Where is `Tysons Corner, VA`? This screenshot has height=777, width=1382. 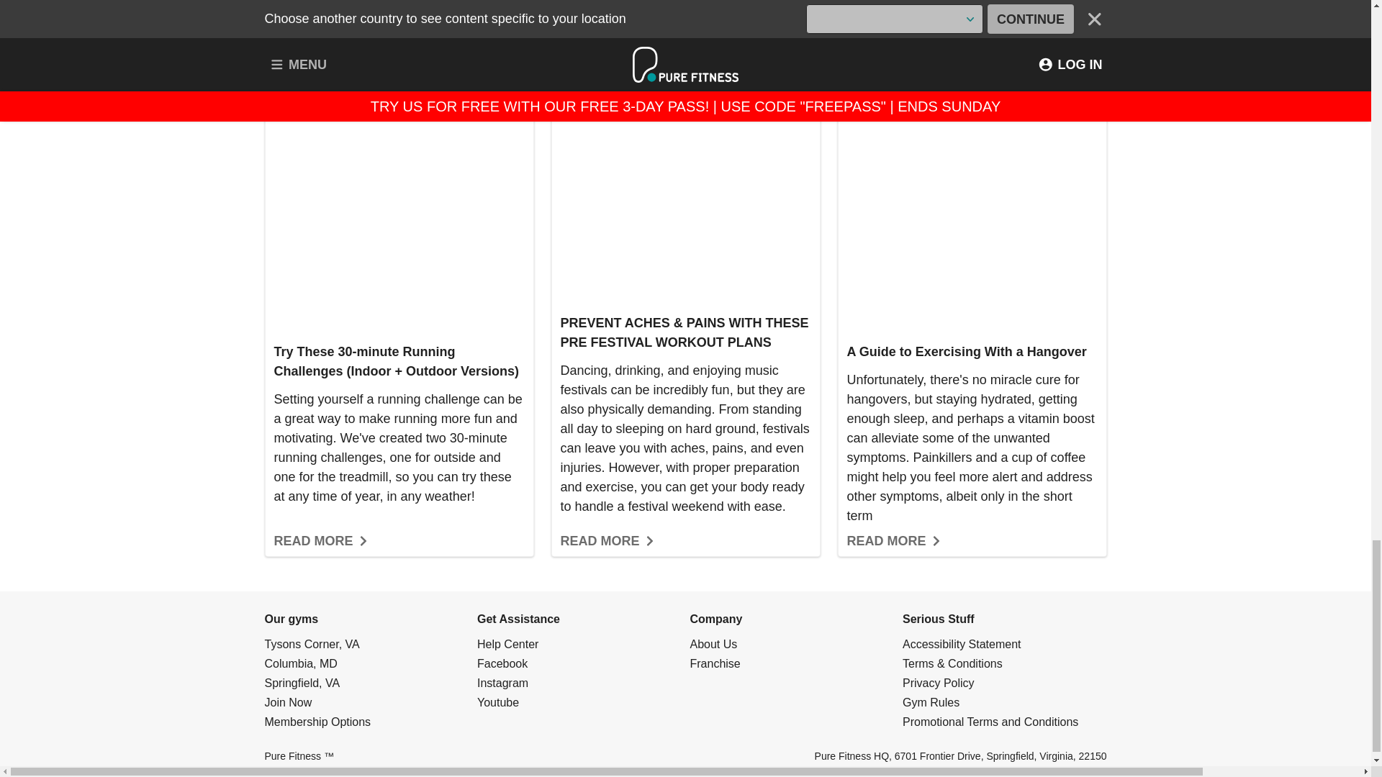 Tysons Corner, VA is located at coordinates (312, 643).